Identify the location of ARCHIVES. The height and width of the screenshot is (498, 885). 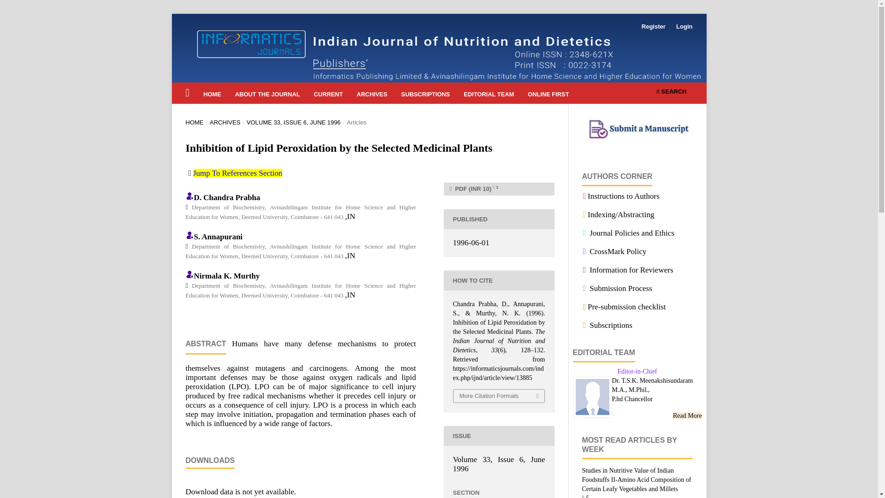
(372, 95).